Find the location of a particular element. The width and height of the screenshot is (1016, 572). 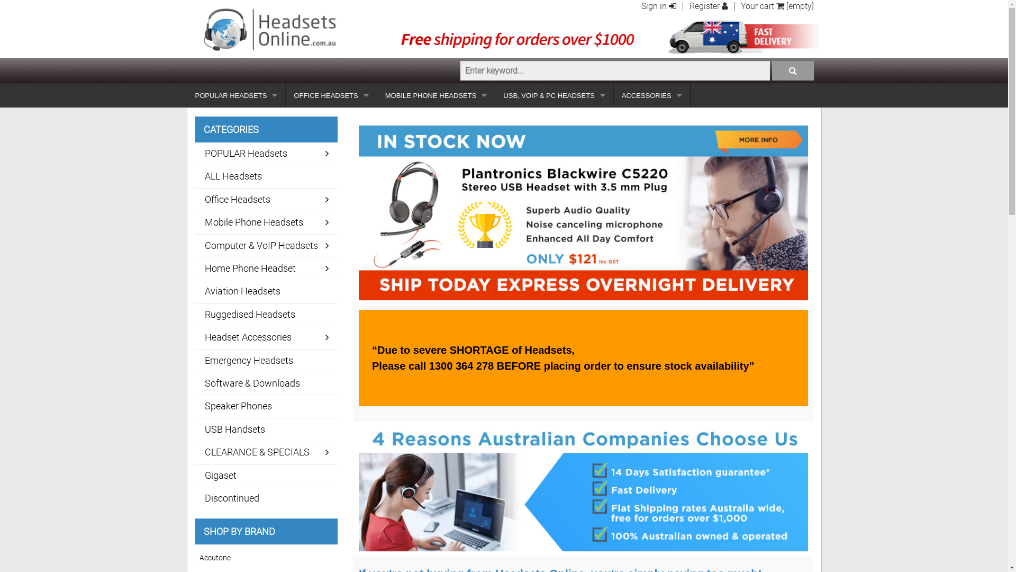

Bluetooth headsets is located at coordinates (237, 191).